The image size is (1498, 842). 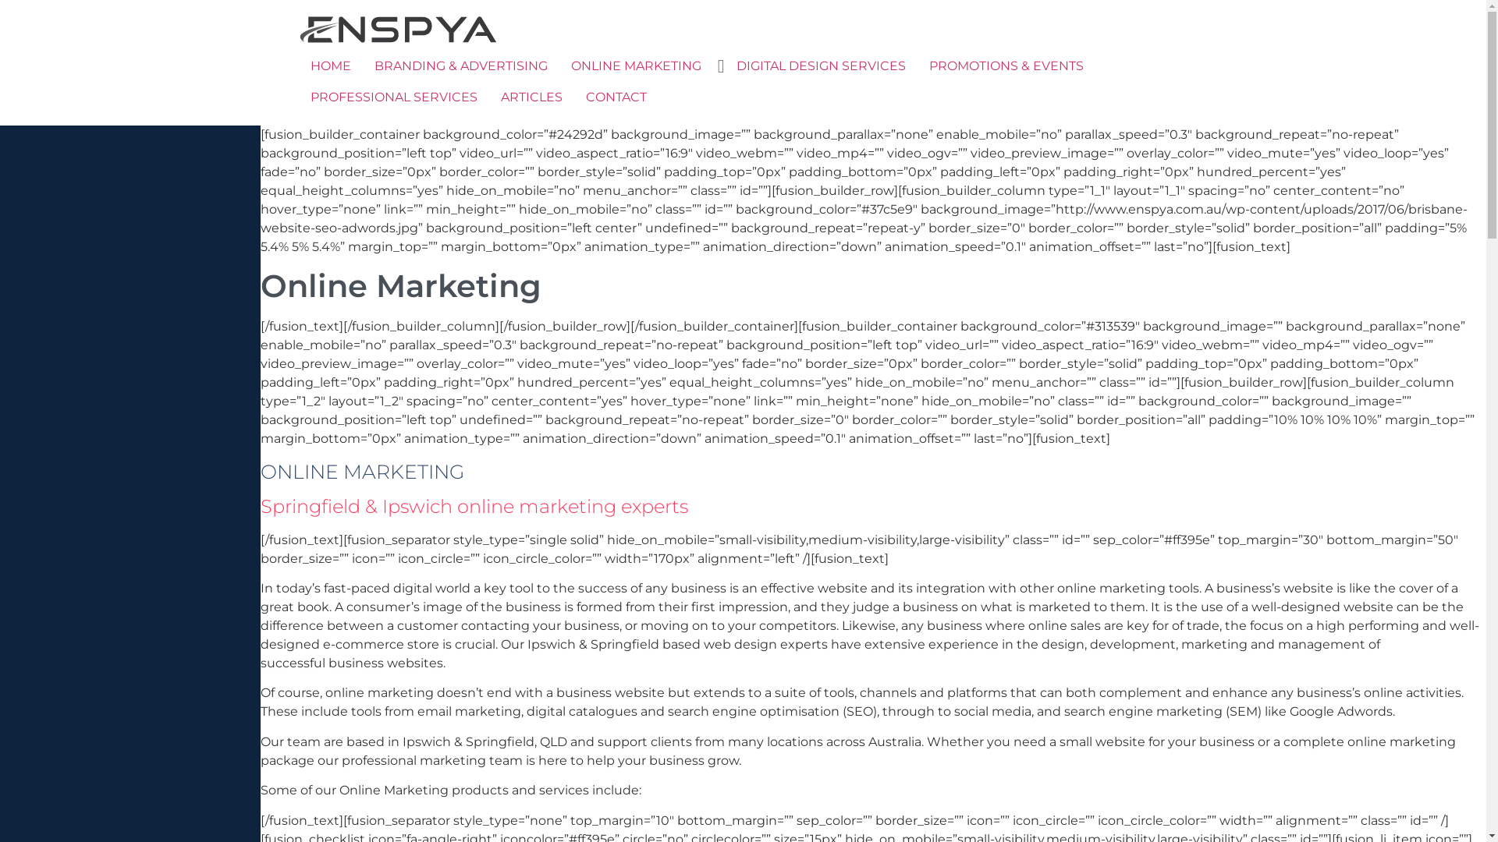 What do you see at coordinates (460, 66) in the screenshot?
I see `BRANDING & ADVERTISING` at bounding box center [460, 66].